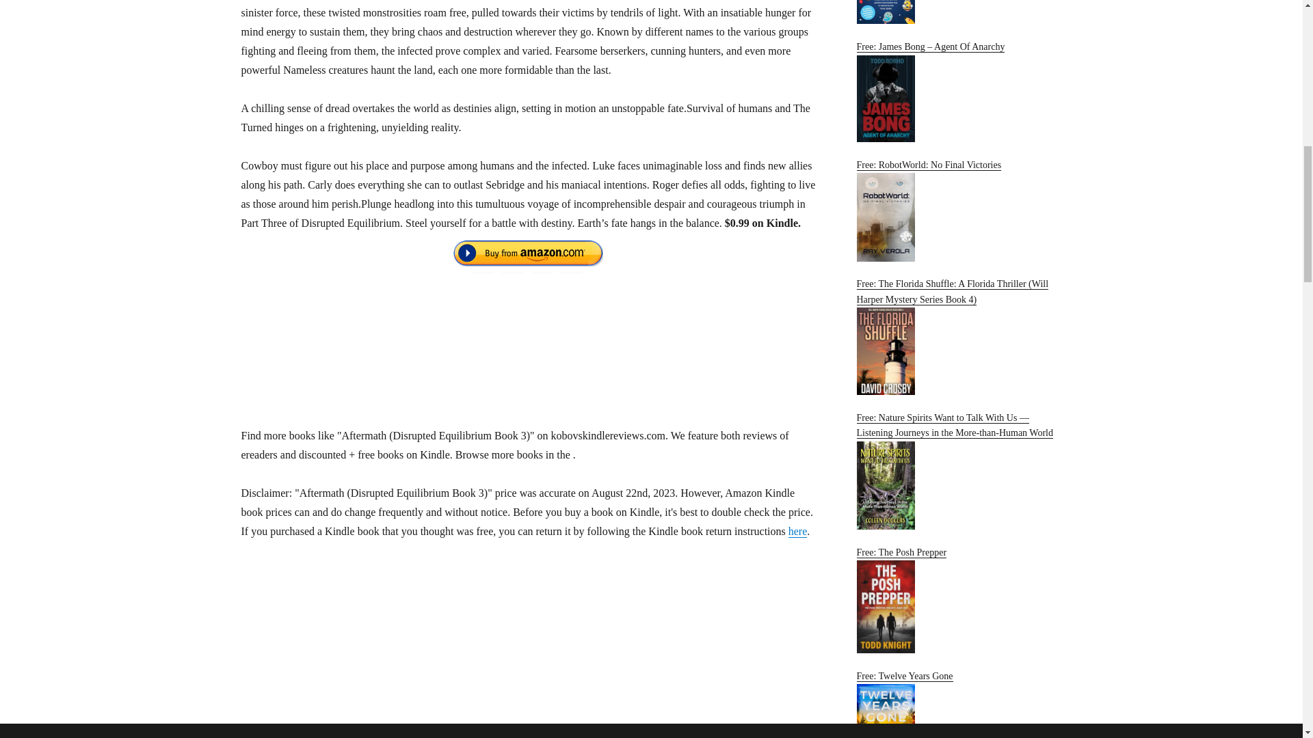 The height and width of the screenshot is (738, 1313). I want to click on Free: RobotWorld: No Final Victories, so click(958, 210).